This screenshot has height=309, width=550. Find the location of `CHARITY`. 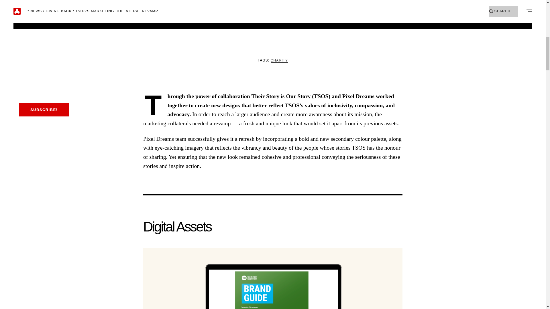

CHARITY is located at coordinates (279, 61).